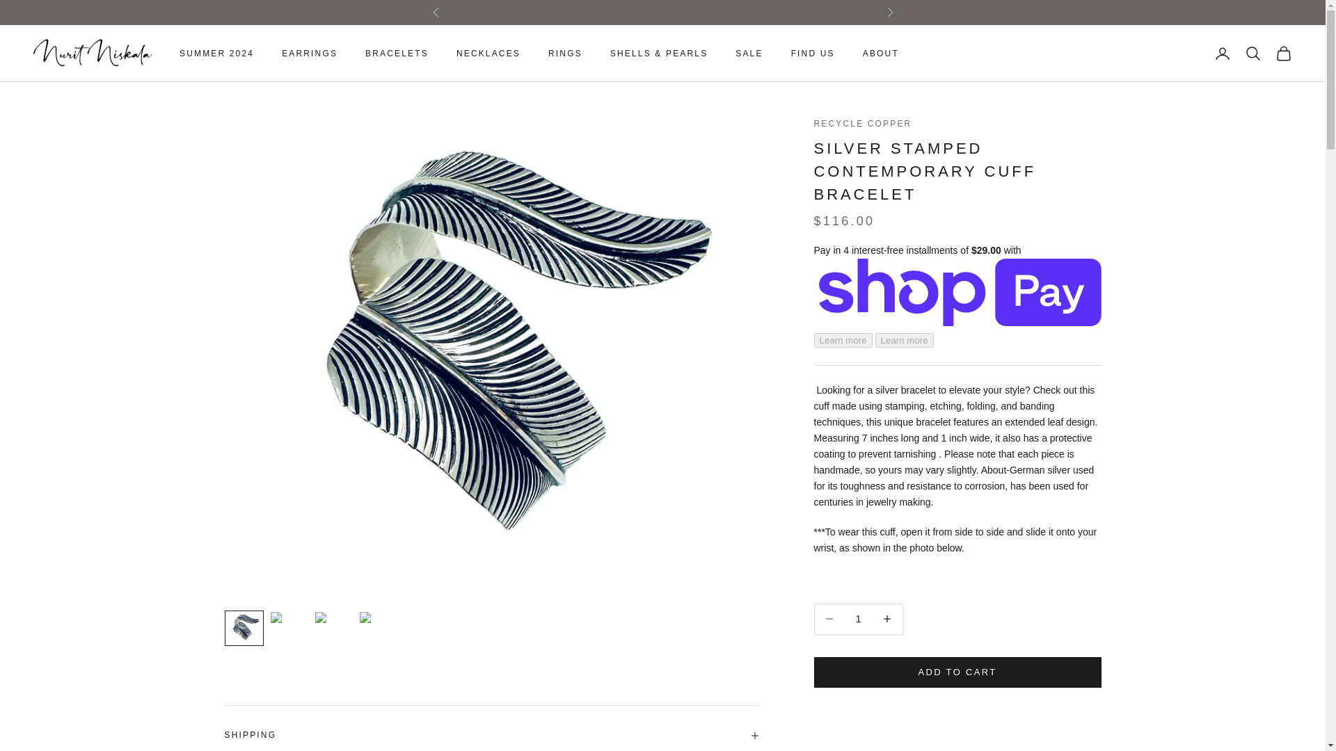  What do you see at coordinates (858, 619) in the screenshot?
I see `Nurit Niskala Metal Jewelry Designer USA` at bounding box center [858, 619].